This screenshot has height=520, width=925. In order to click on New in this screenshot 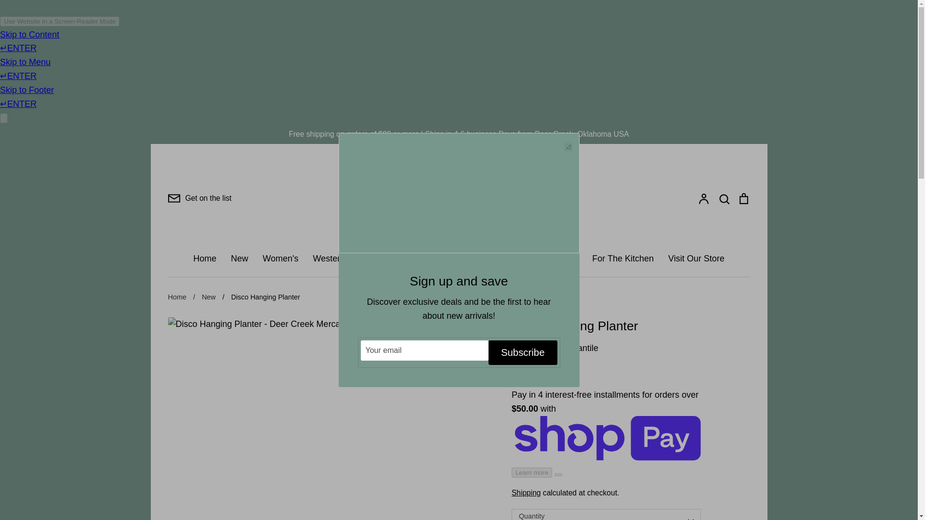, I will do `click(239, 258)`.